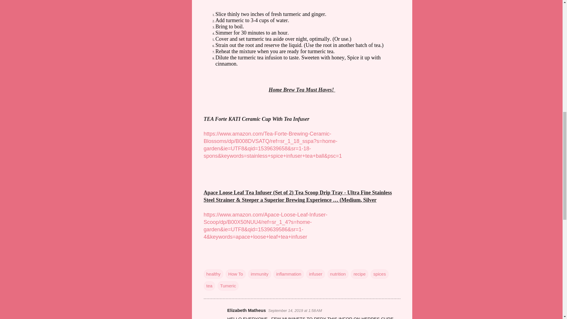  I want to click on spices, so click(379, 274).